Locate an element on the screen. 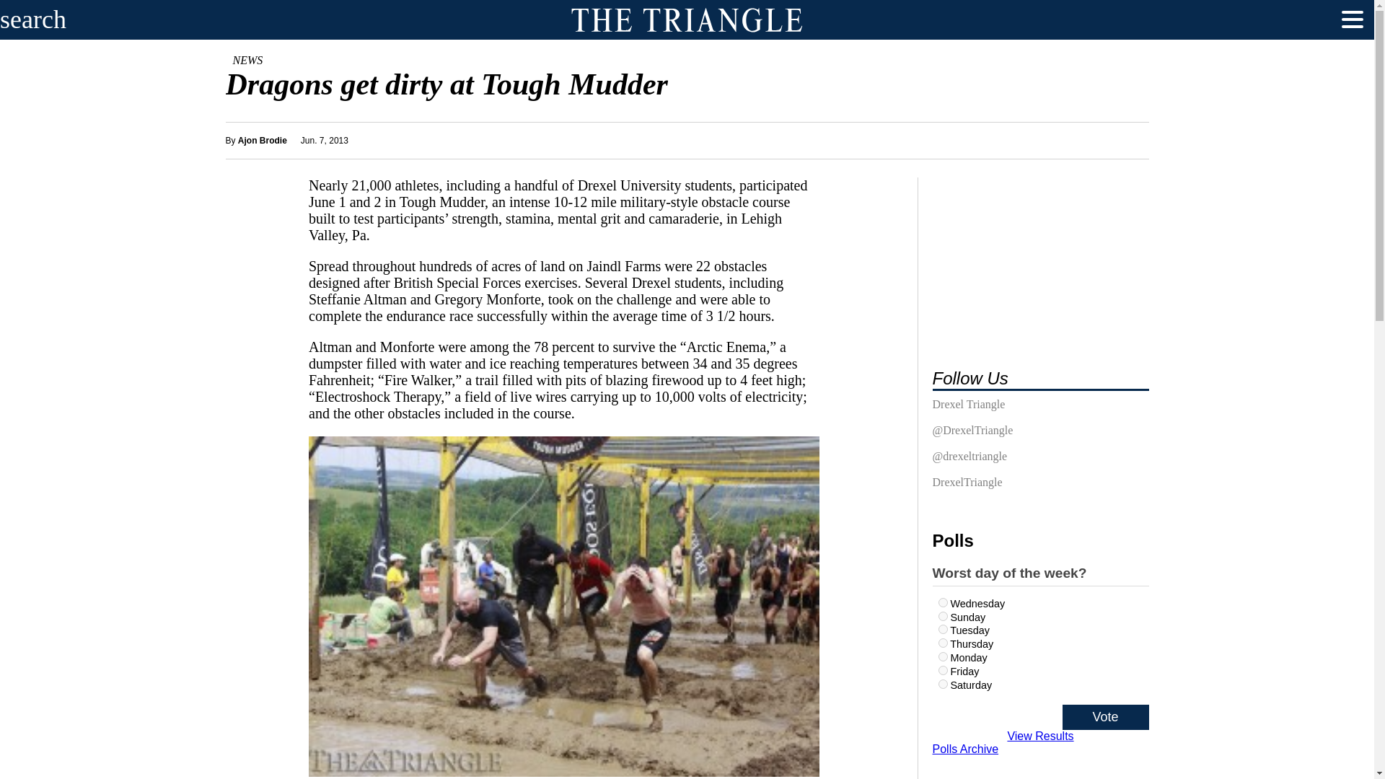 Image resolution: width=1385 pixels, height=779 pixels. DrexelTriangle is located at coordinates (967, 485).